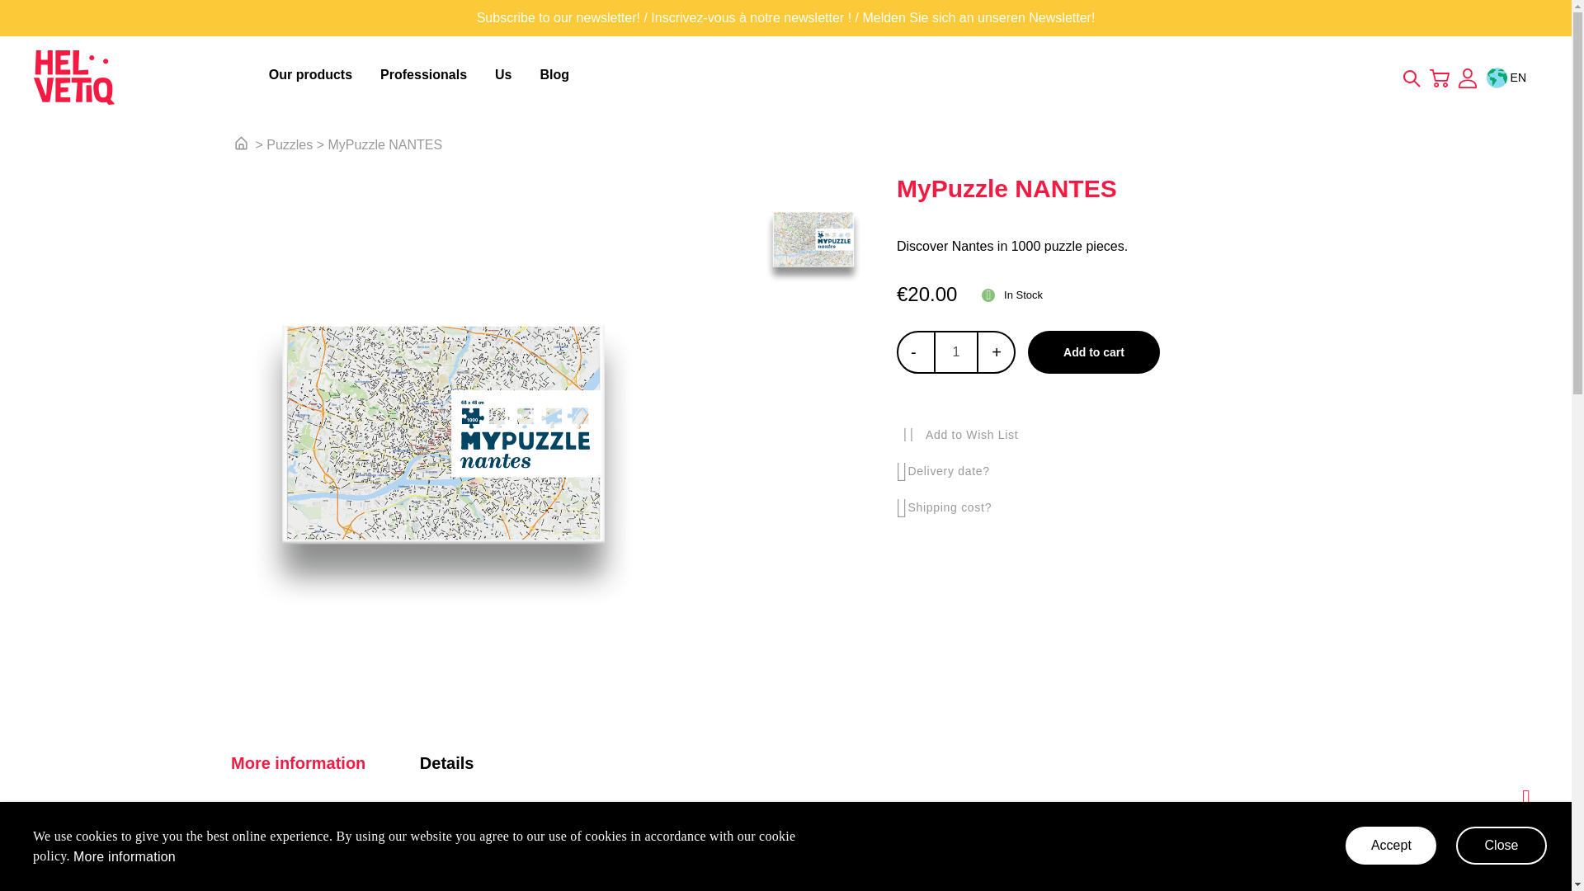 The image size is (1584, 891). What do you see at coordinates (1440, 76) in the screenshot?
I see `My Cart` at bounding box center [1440, 76].